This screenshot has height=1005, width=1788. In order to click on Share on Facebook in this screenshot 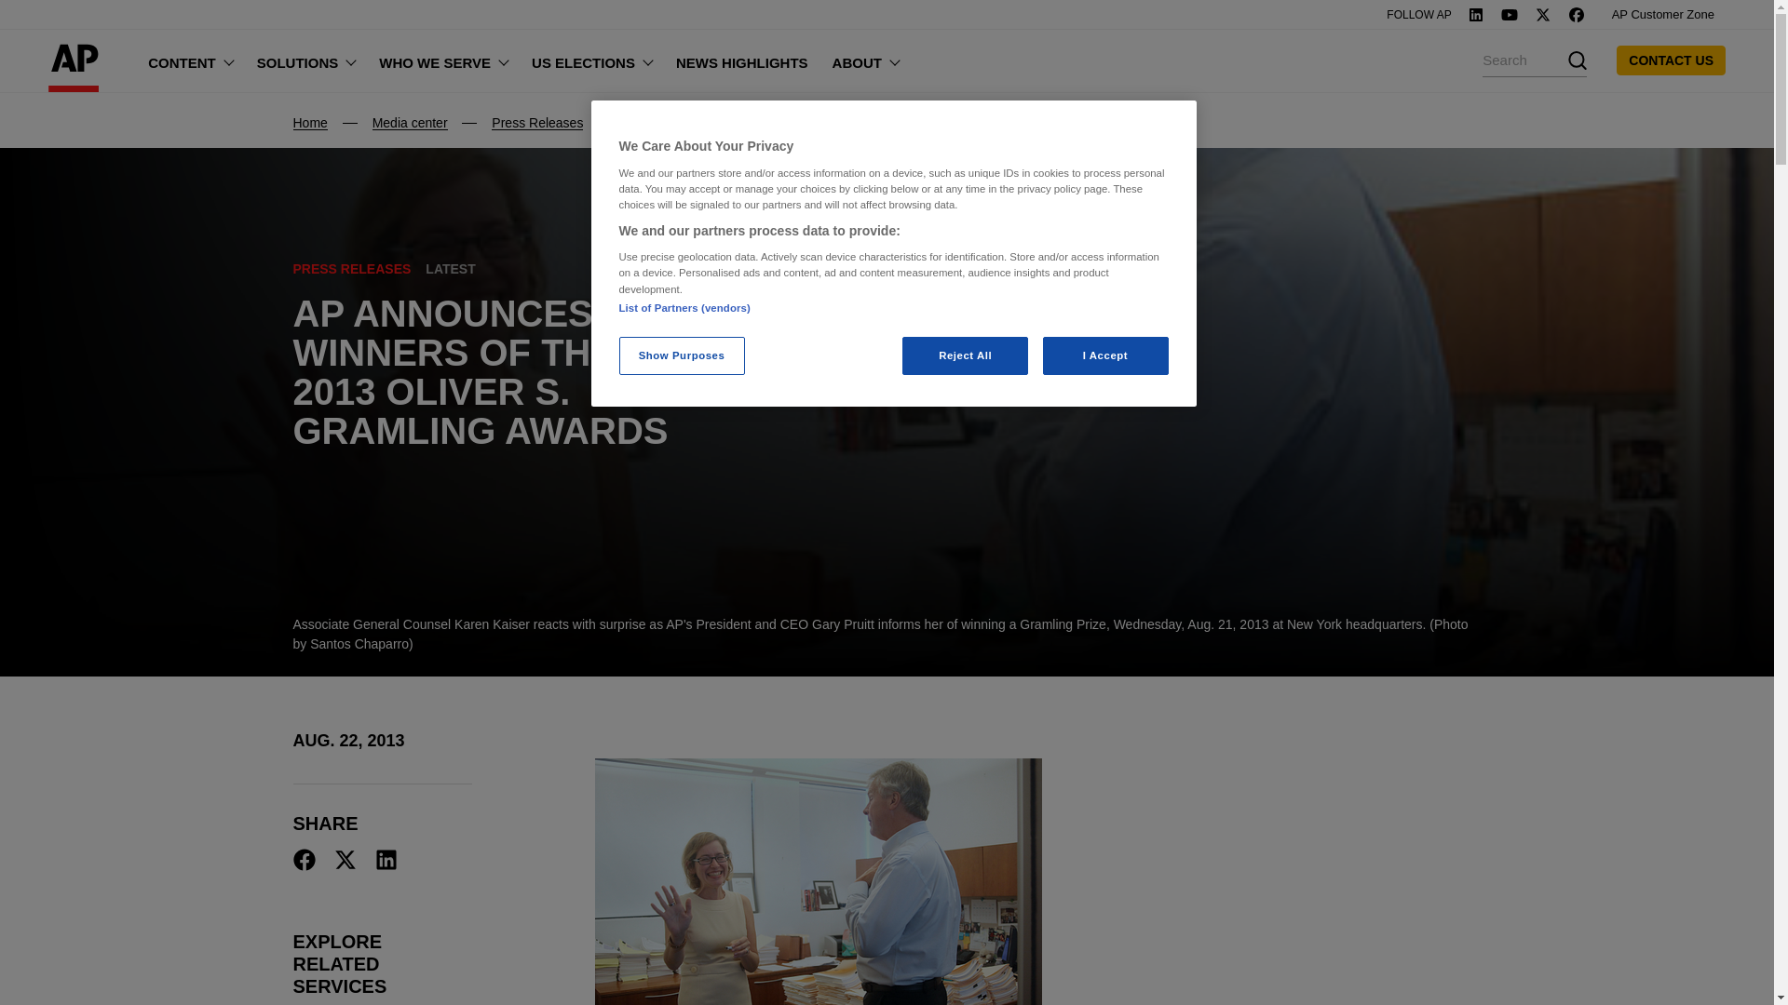, I will do `click(304, 860)`.